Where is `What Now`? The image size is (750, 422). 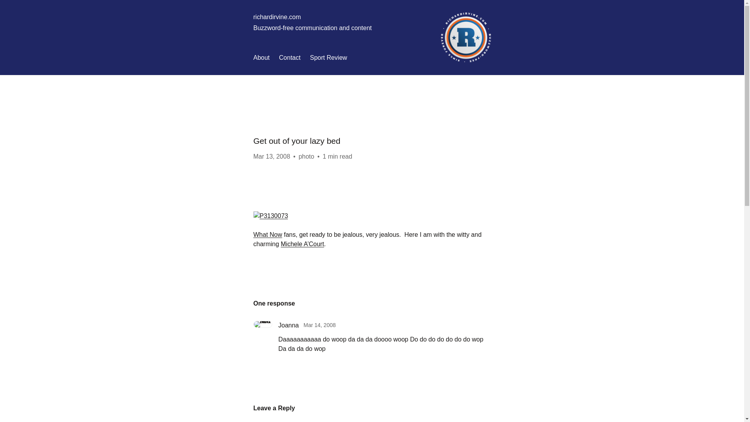 What Now is located at coordinates (267, 234).